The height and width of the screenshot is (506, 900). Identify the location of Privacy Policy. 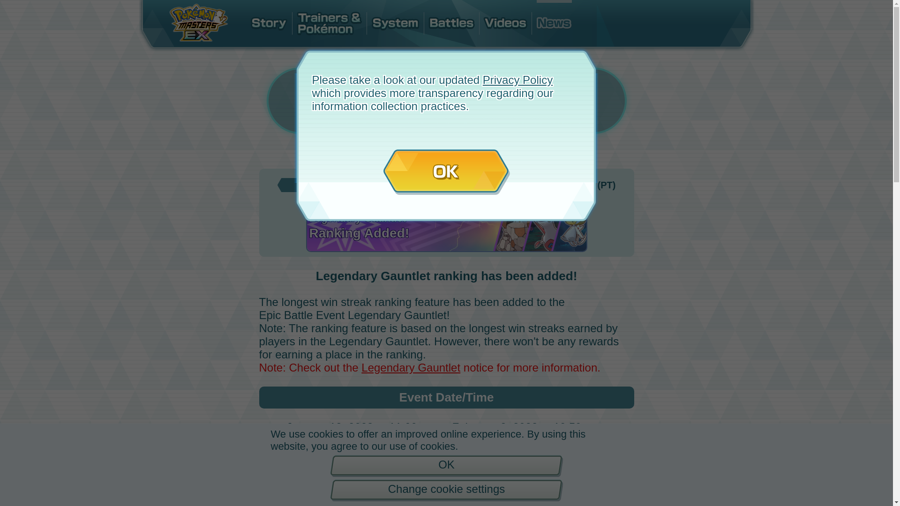
(517, 80).